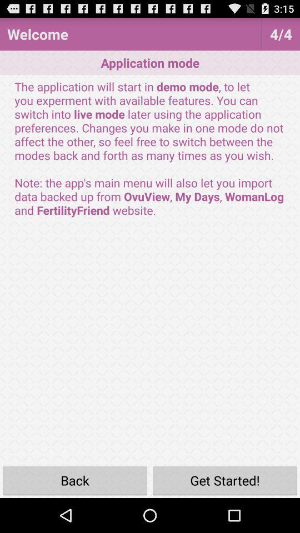 The width and height of the screenshot is (300, 533). What do you see at coordinates (75, 480) in the screenshot?
I see `launch the icon below the application will` at bounding box center [75, 480].